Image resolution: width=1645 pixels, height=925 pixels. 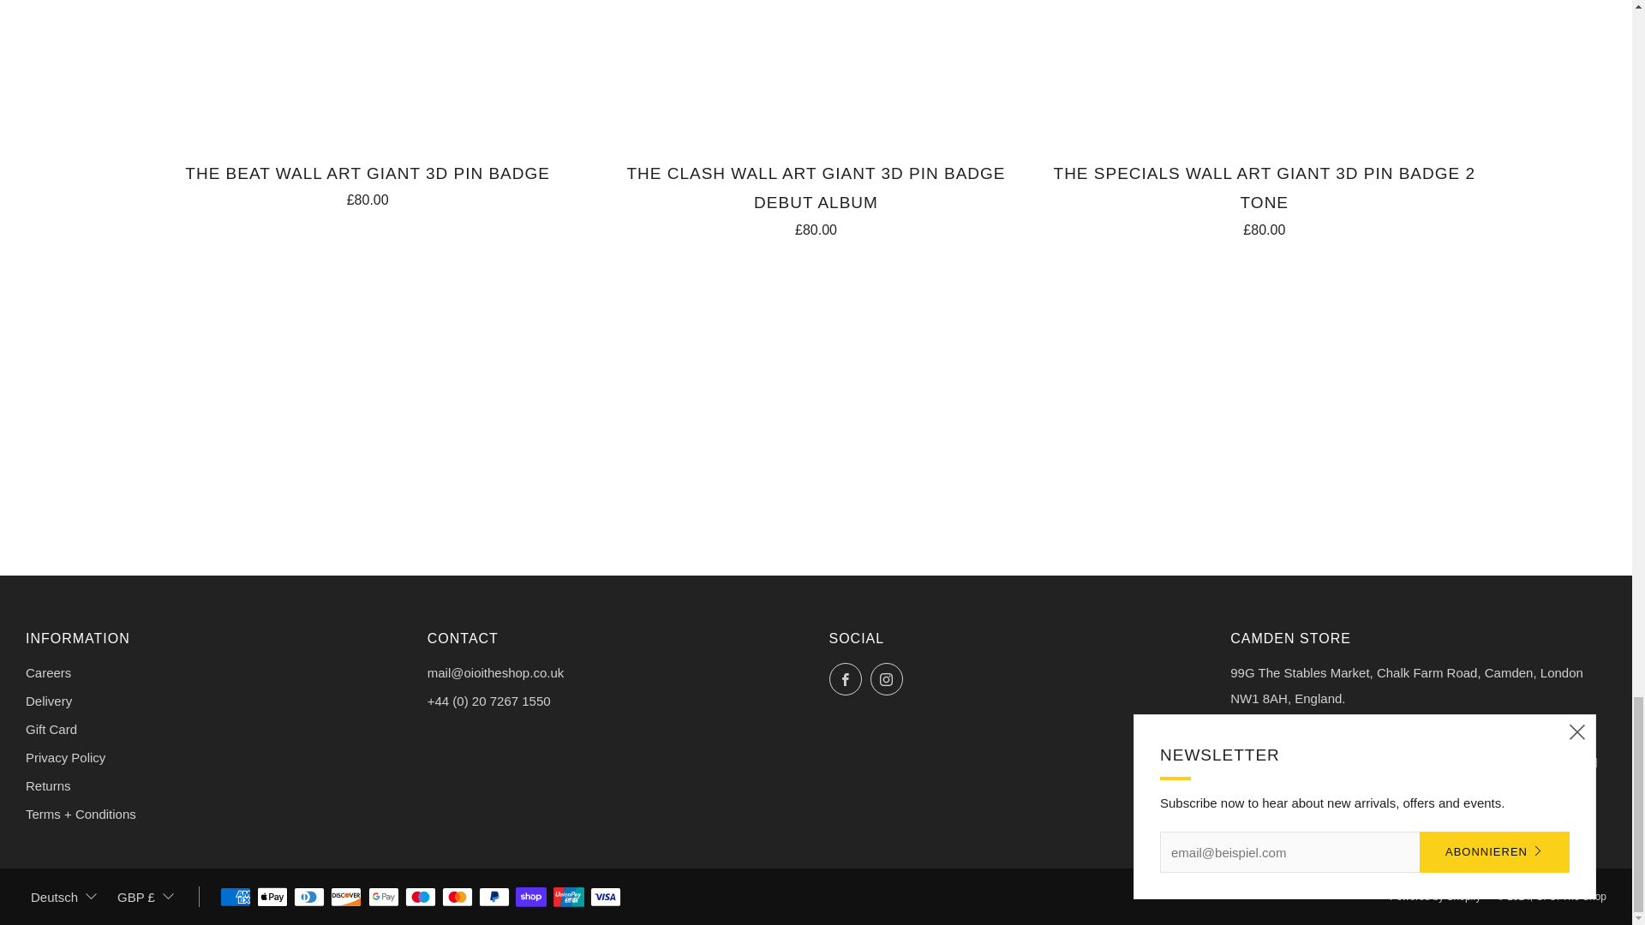 What do you see at coordinates (367, 182) in the screenshot?
I see `THE BEAT WALL ART GIANT 3D PIN BADGE` at bounding box center [367, 182].